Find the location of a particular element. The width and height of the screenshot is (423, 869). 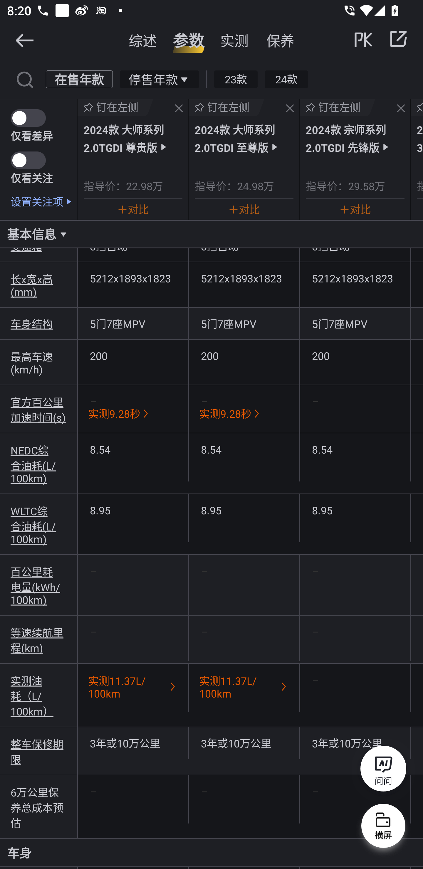

5212x1893x1823 is located at coordinates (244, 278).